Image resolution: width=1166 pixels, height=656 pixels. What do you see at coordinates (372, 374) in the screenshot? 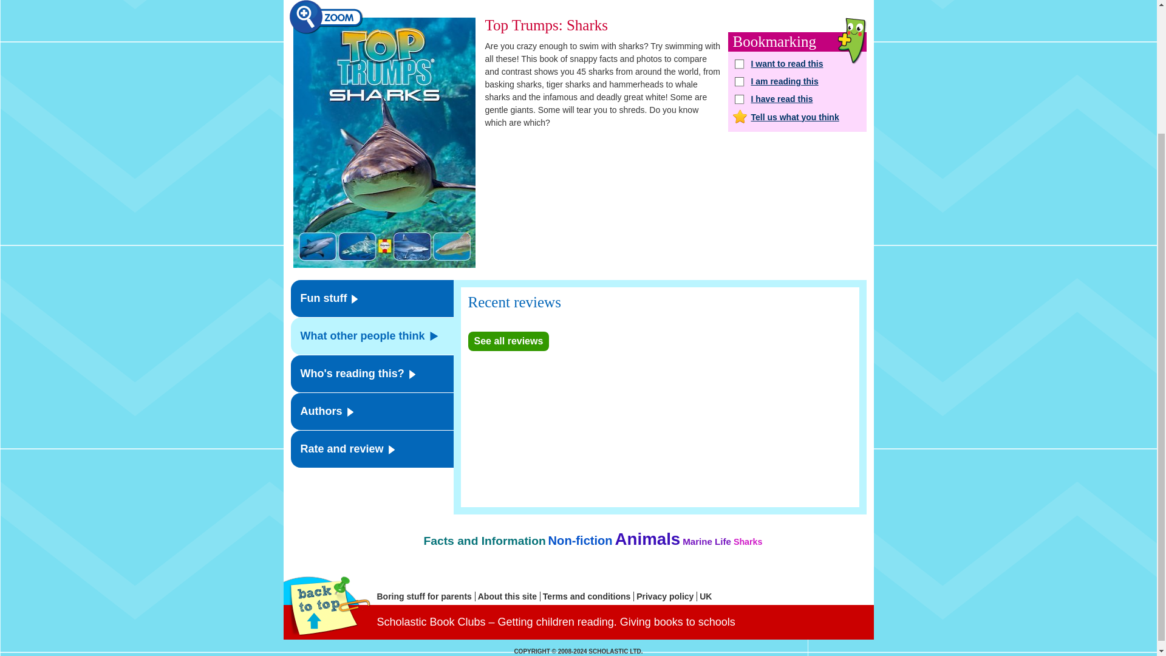
I see `Who's reading this?` at bounding box center [372, 374].